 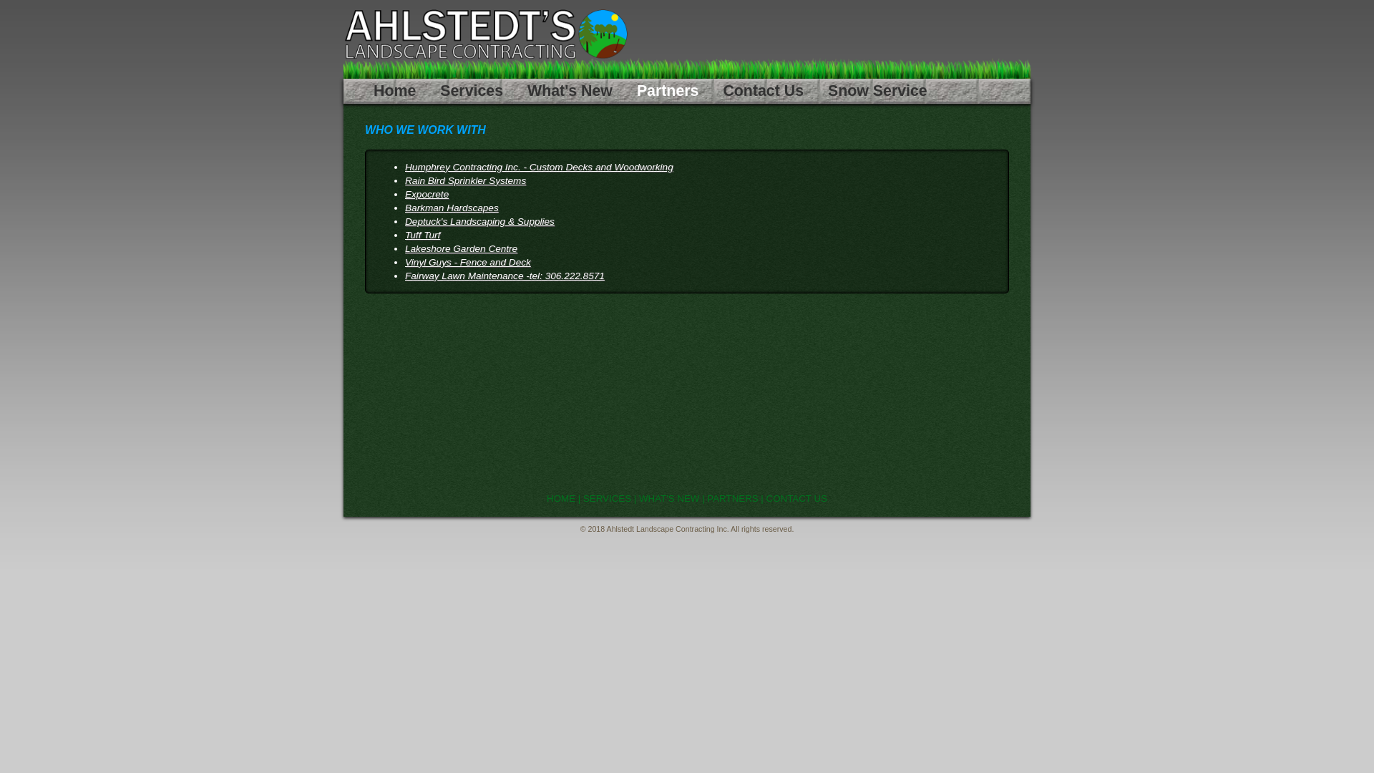 What do you see at coordinates (570, 92) in the screenshot?
I see `What's New` at bounding box center [570, 92].